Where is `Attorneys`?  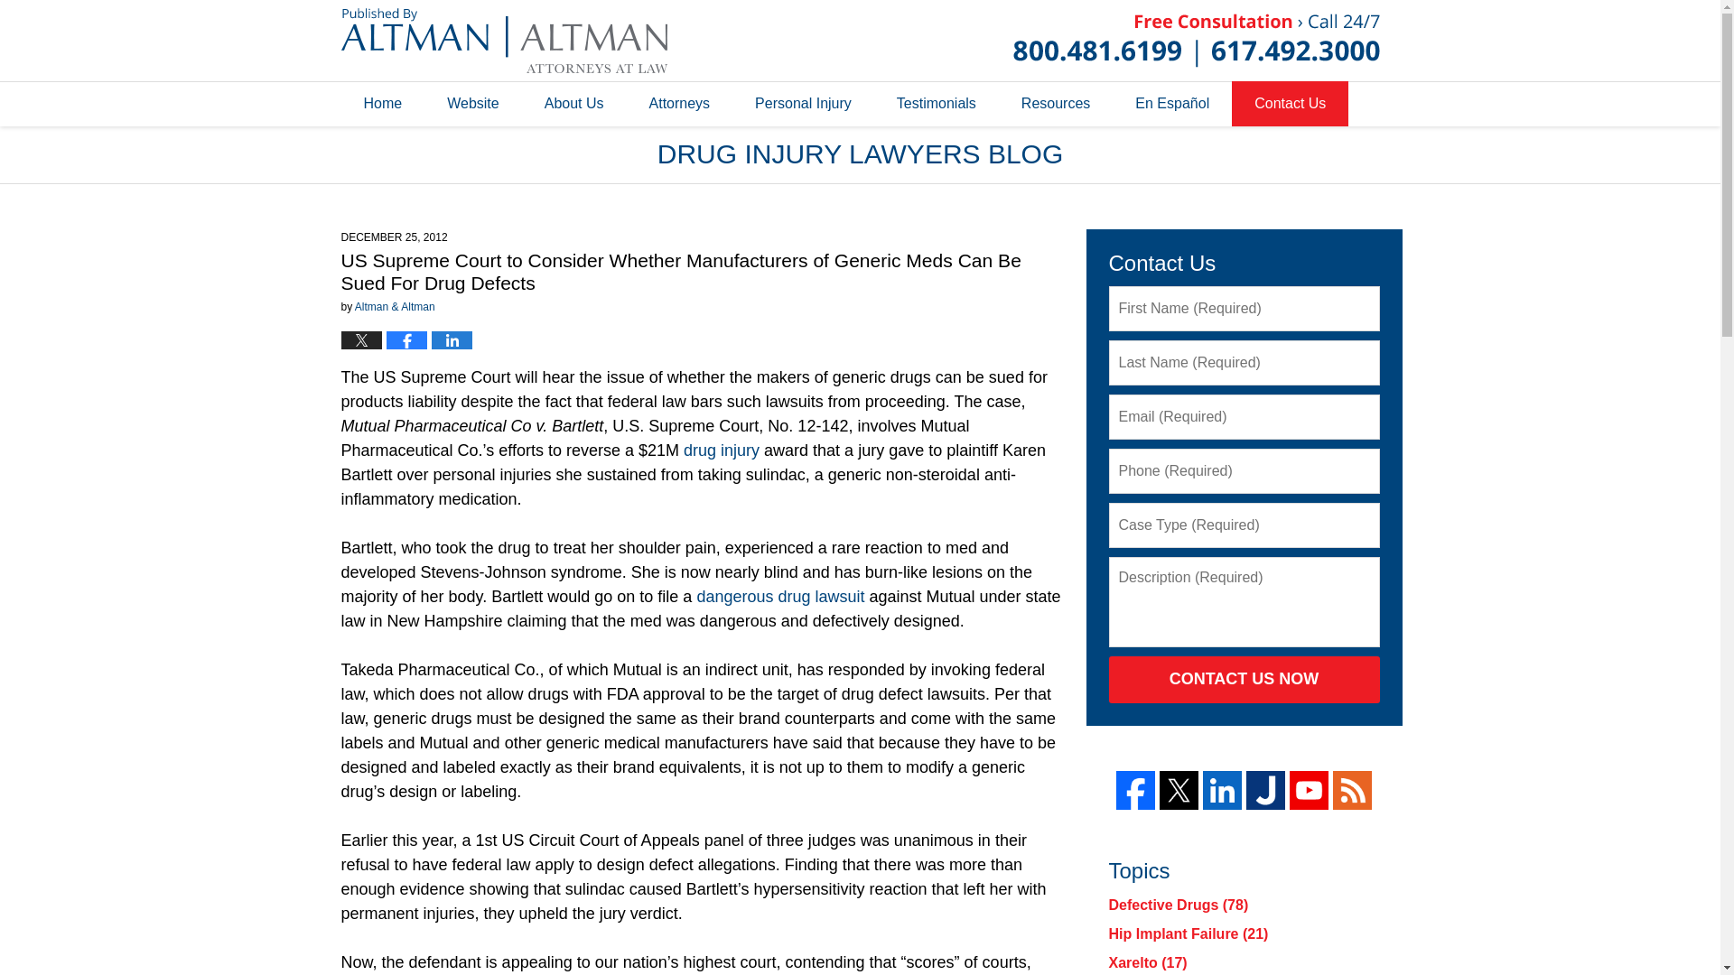
Attorneys is located at coordinates (679, 103).